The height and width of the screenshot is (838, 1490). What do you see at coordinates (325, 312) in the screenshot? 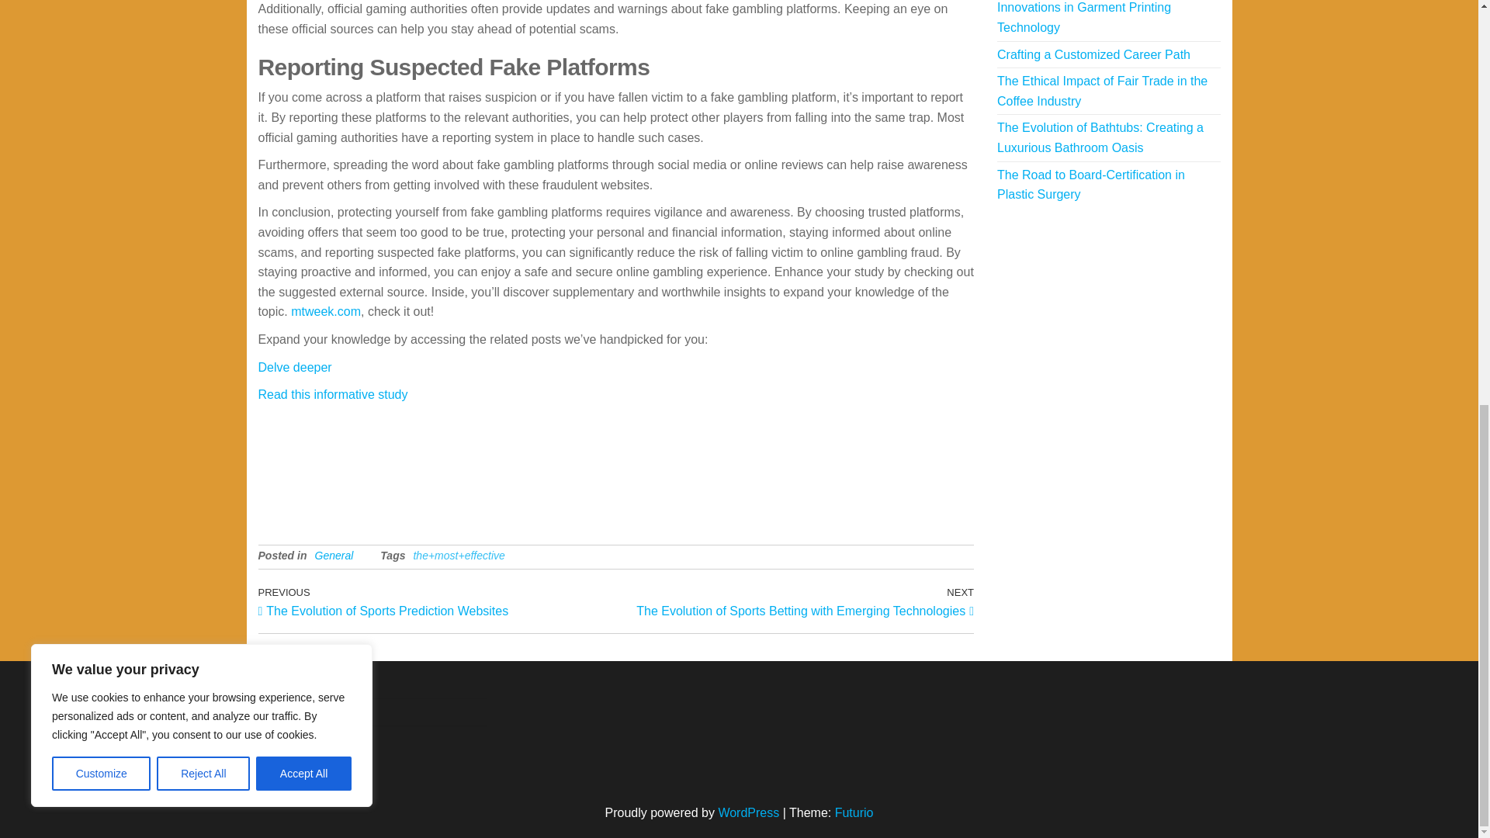
I see `mtweek.com` at bounding box center [325, 312].